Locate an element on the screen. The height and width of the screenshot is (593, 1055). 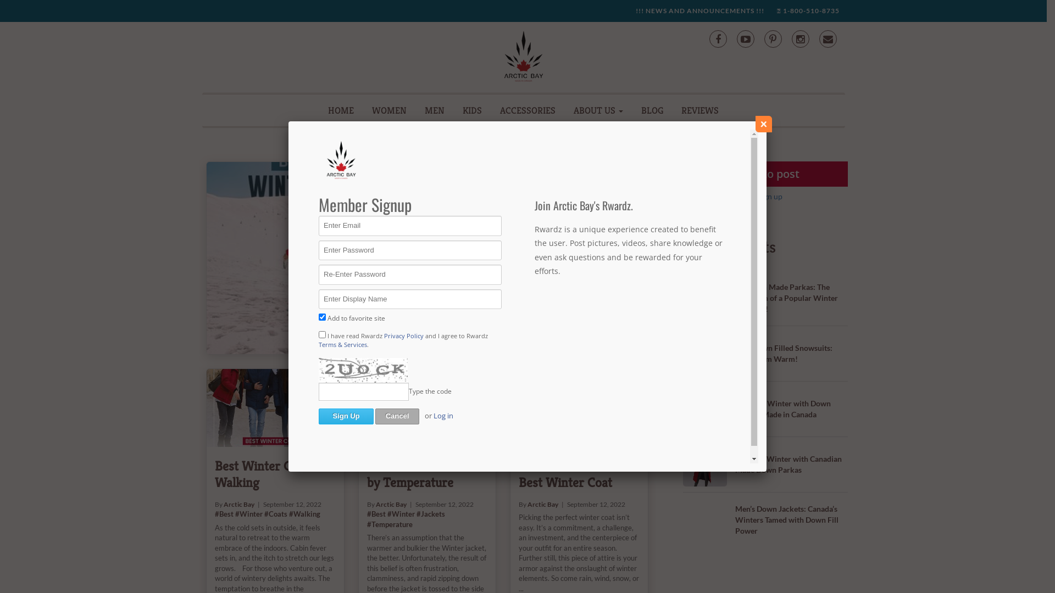
Best Winter Jackets by Temperature is located at coordinates (427, 408).